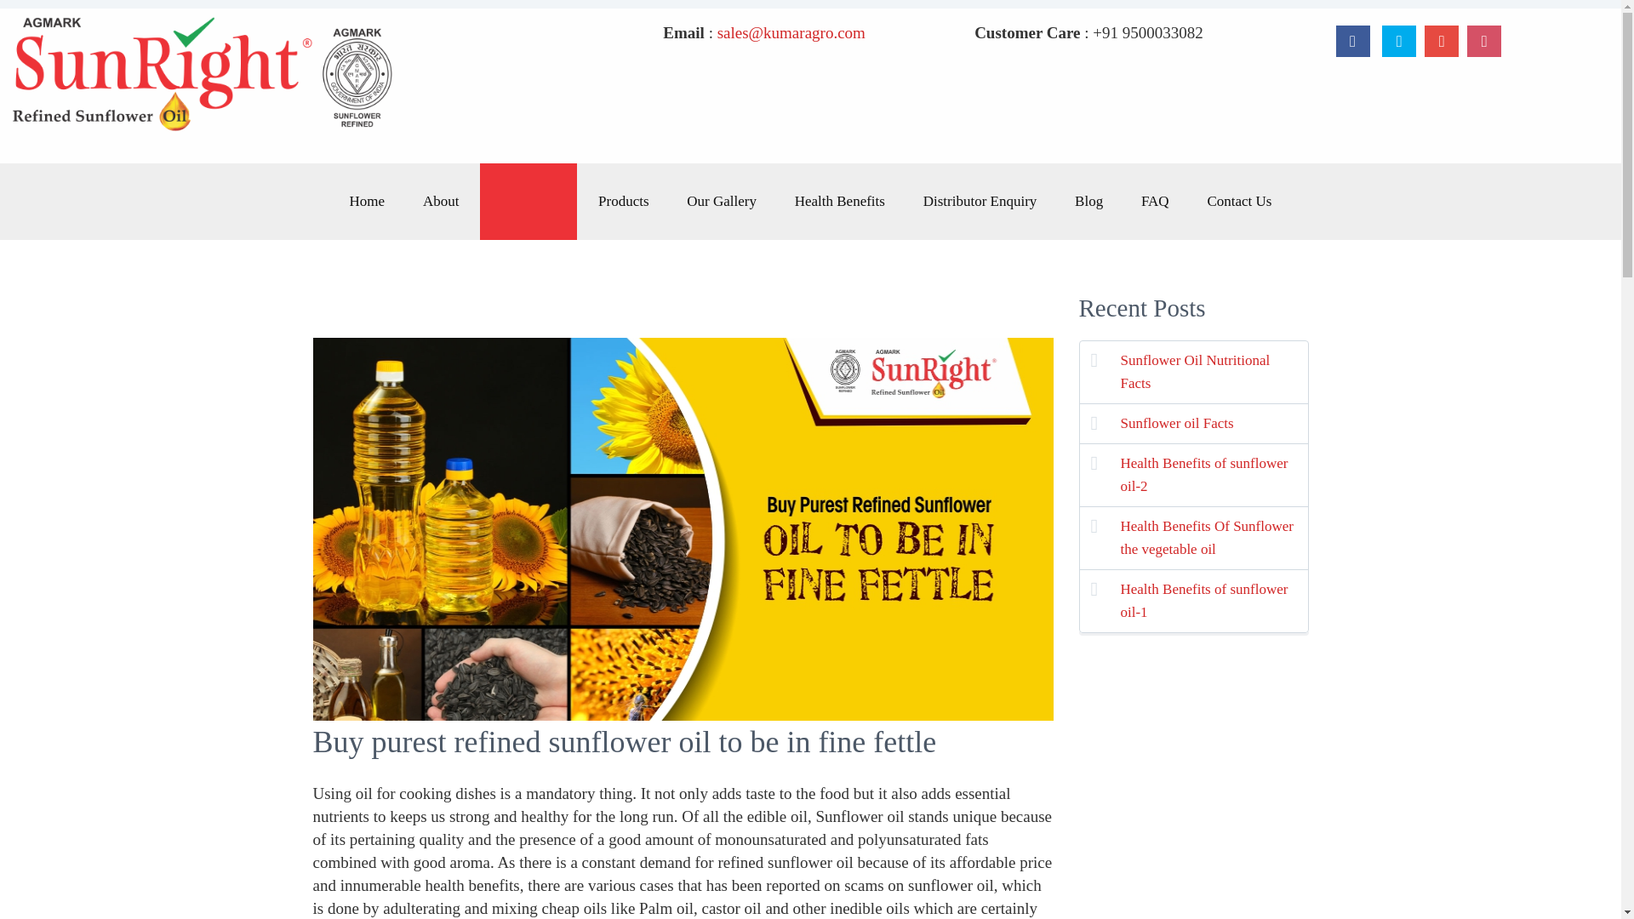  I want to click on Products, so click(624, 201).